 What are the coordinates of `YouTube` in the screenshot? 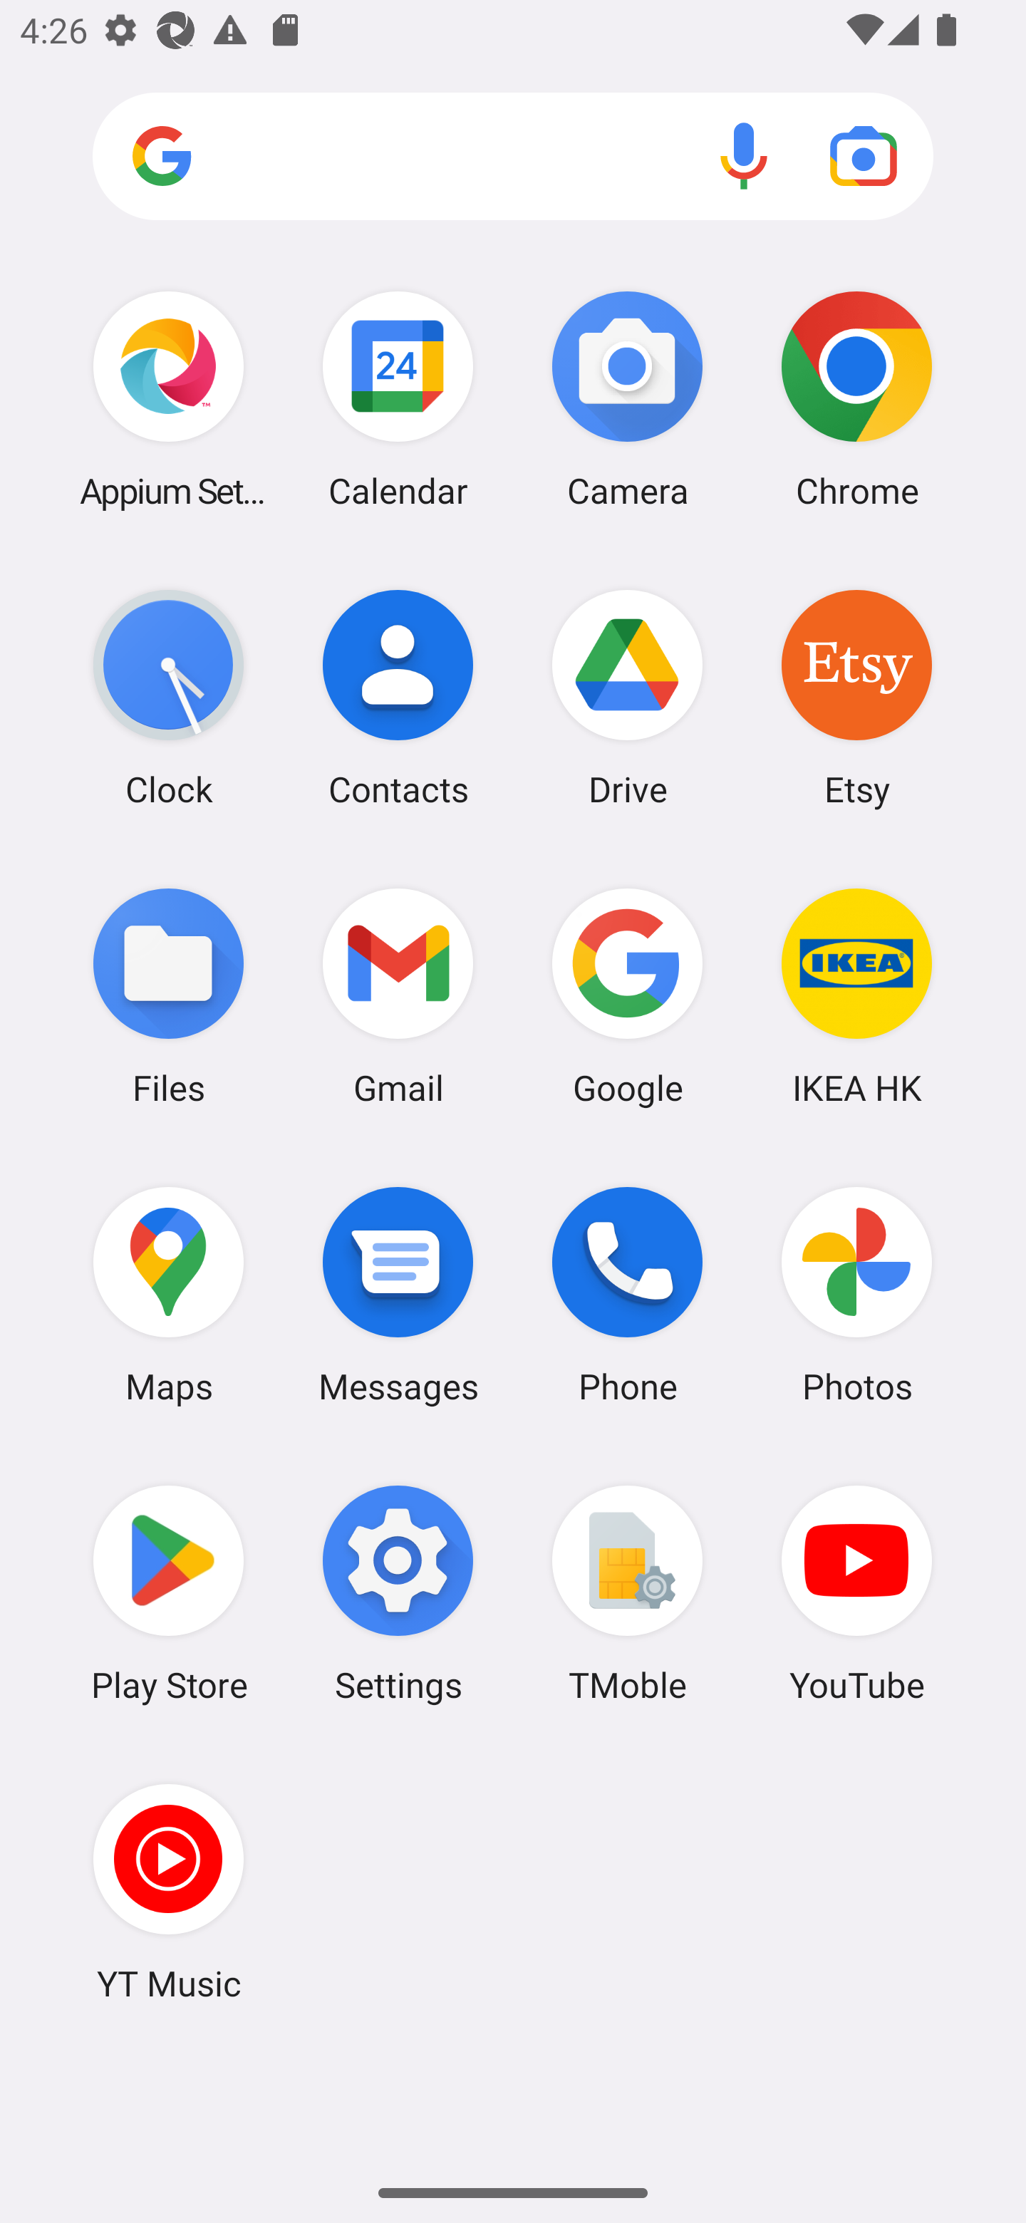 It's located at (856, 1594).